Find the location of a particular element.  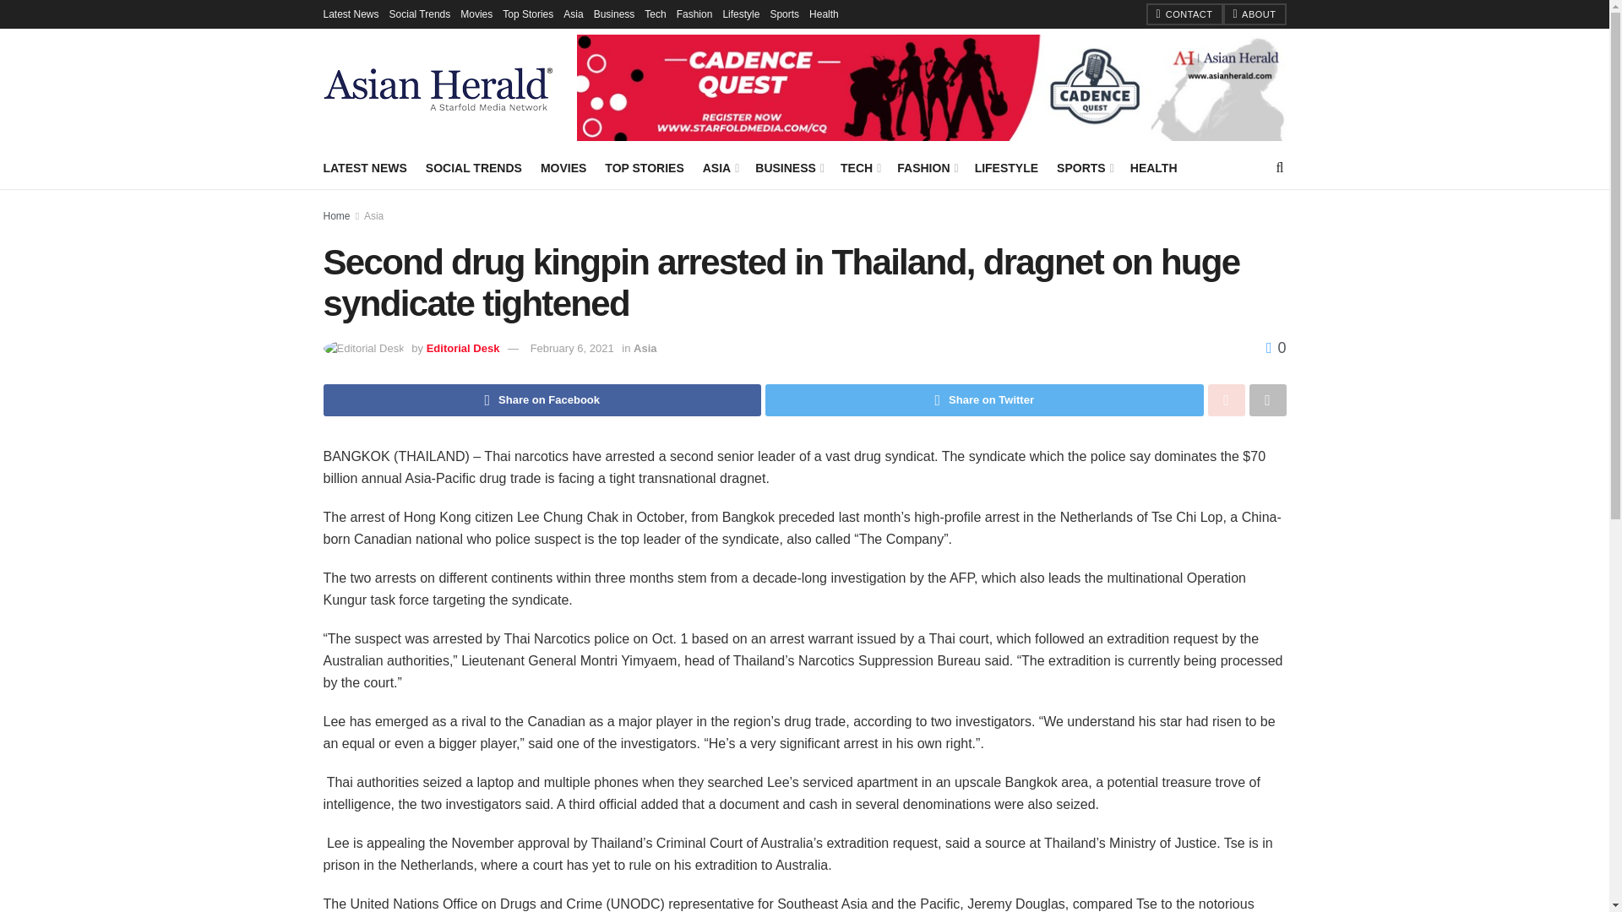

Fashion is located at coordinates (694, 14).